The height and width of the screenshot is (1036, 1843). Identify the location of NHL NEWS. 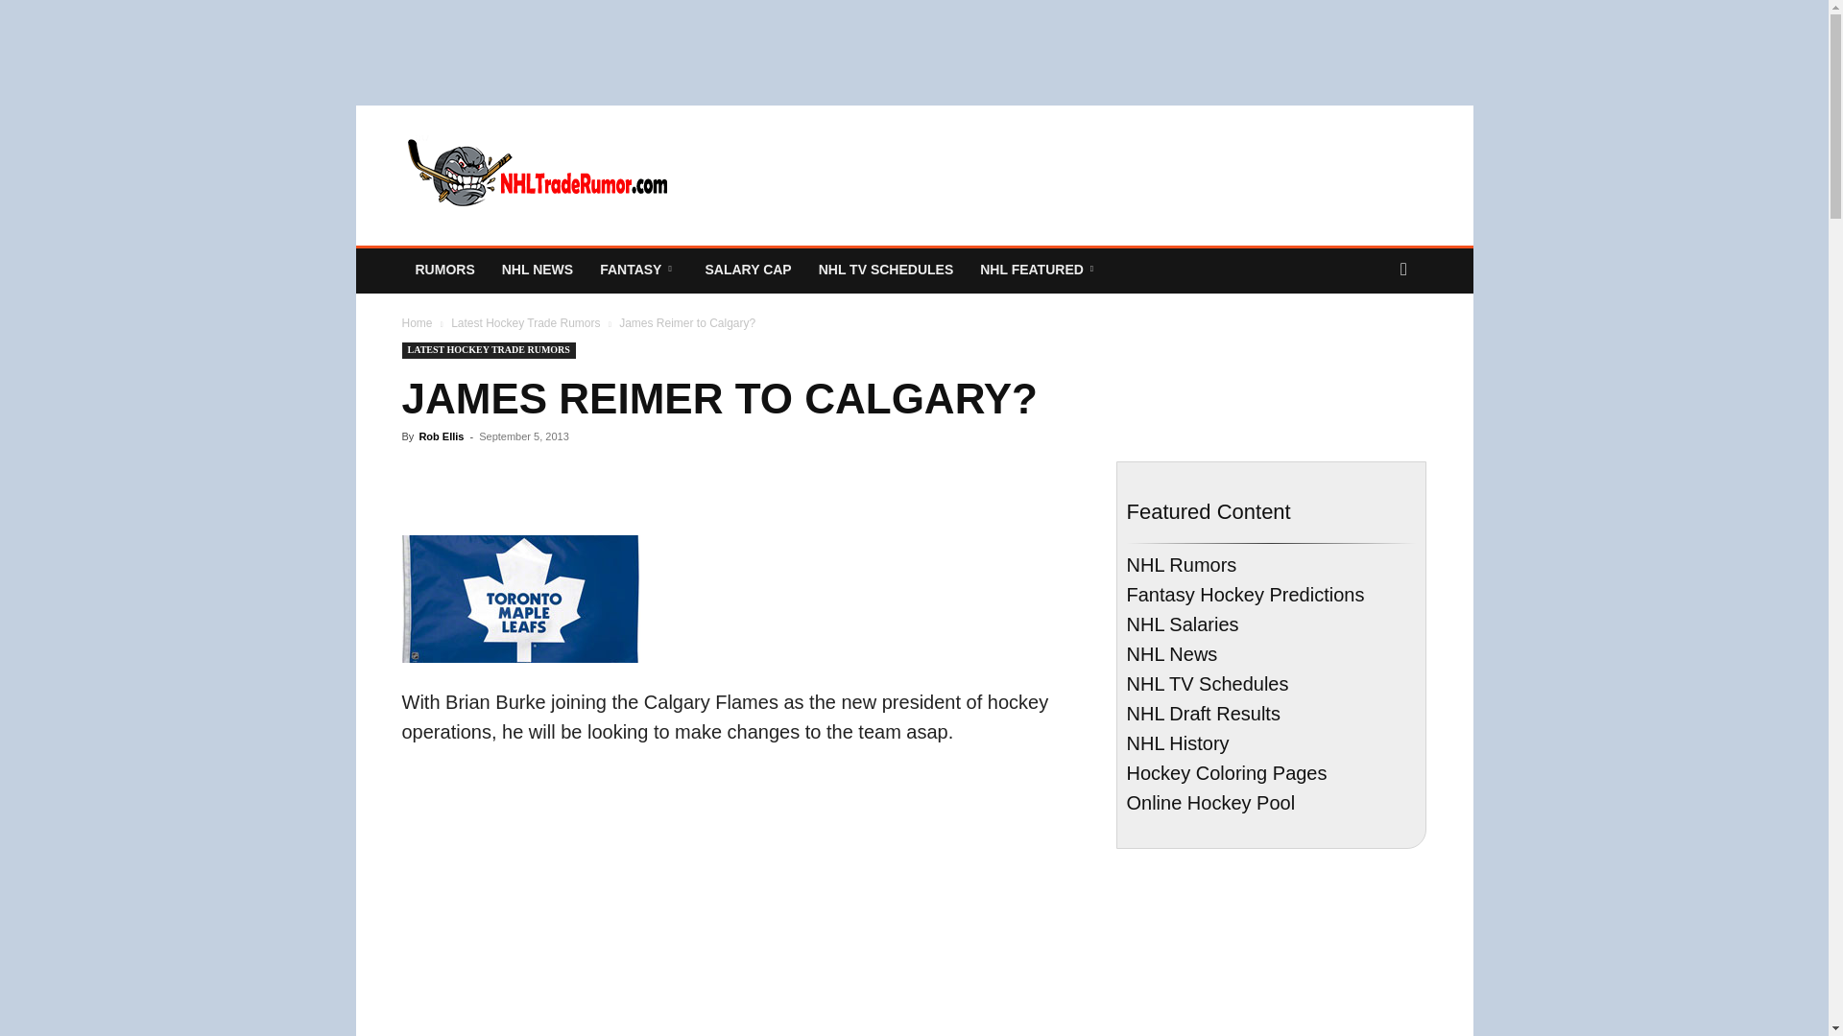
(537, 269).